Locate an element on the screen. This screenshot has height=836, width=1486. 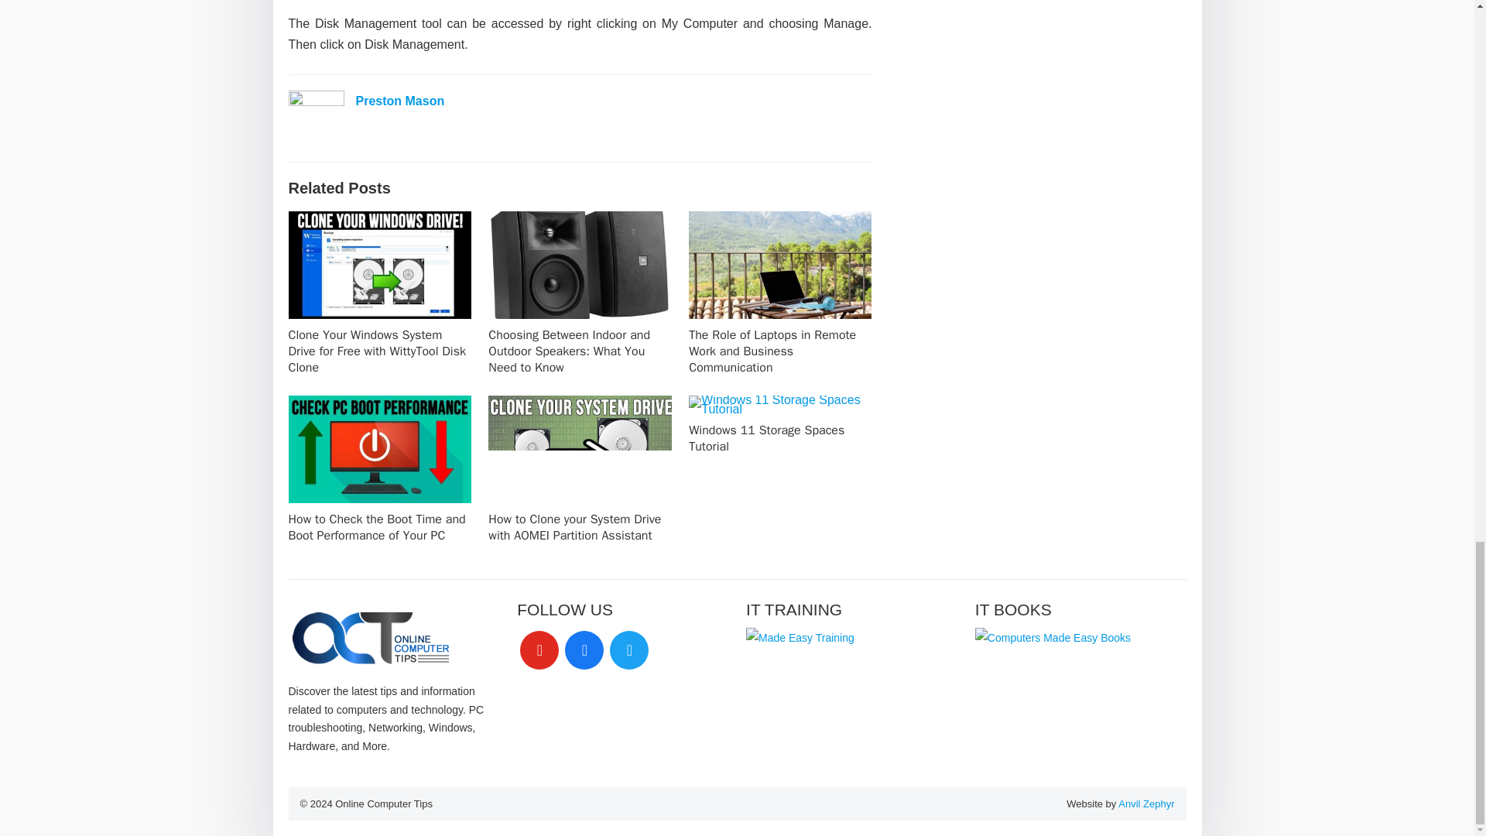
Facebook is located at coordinates (584, 649).